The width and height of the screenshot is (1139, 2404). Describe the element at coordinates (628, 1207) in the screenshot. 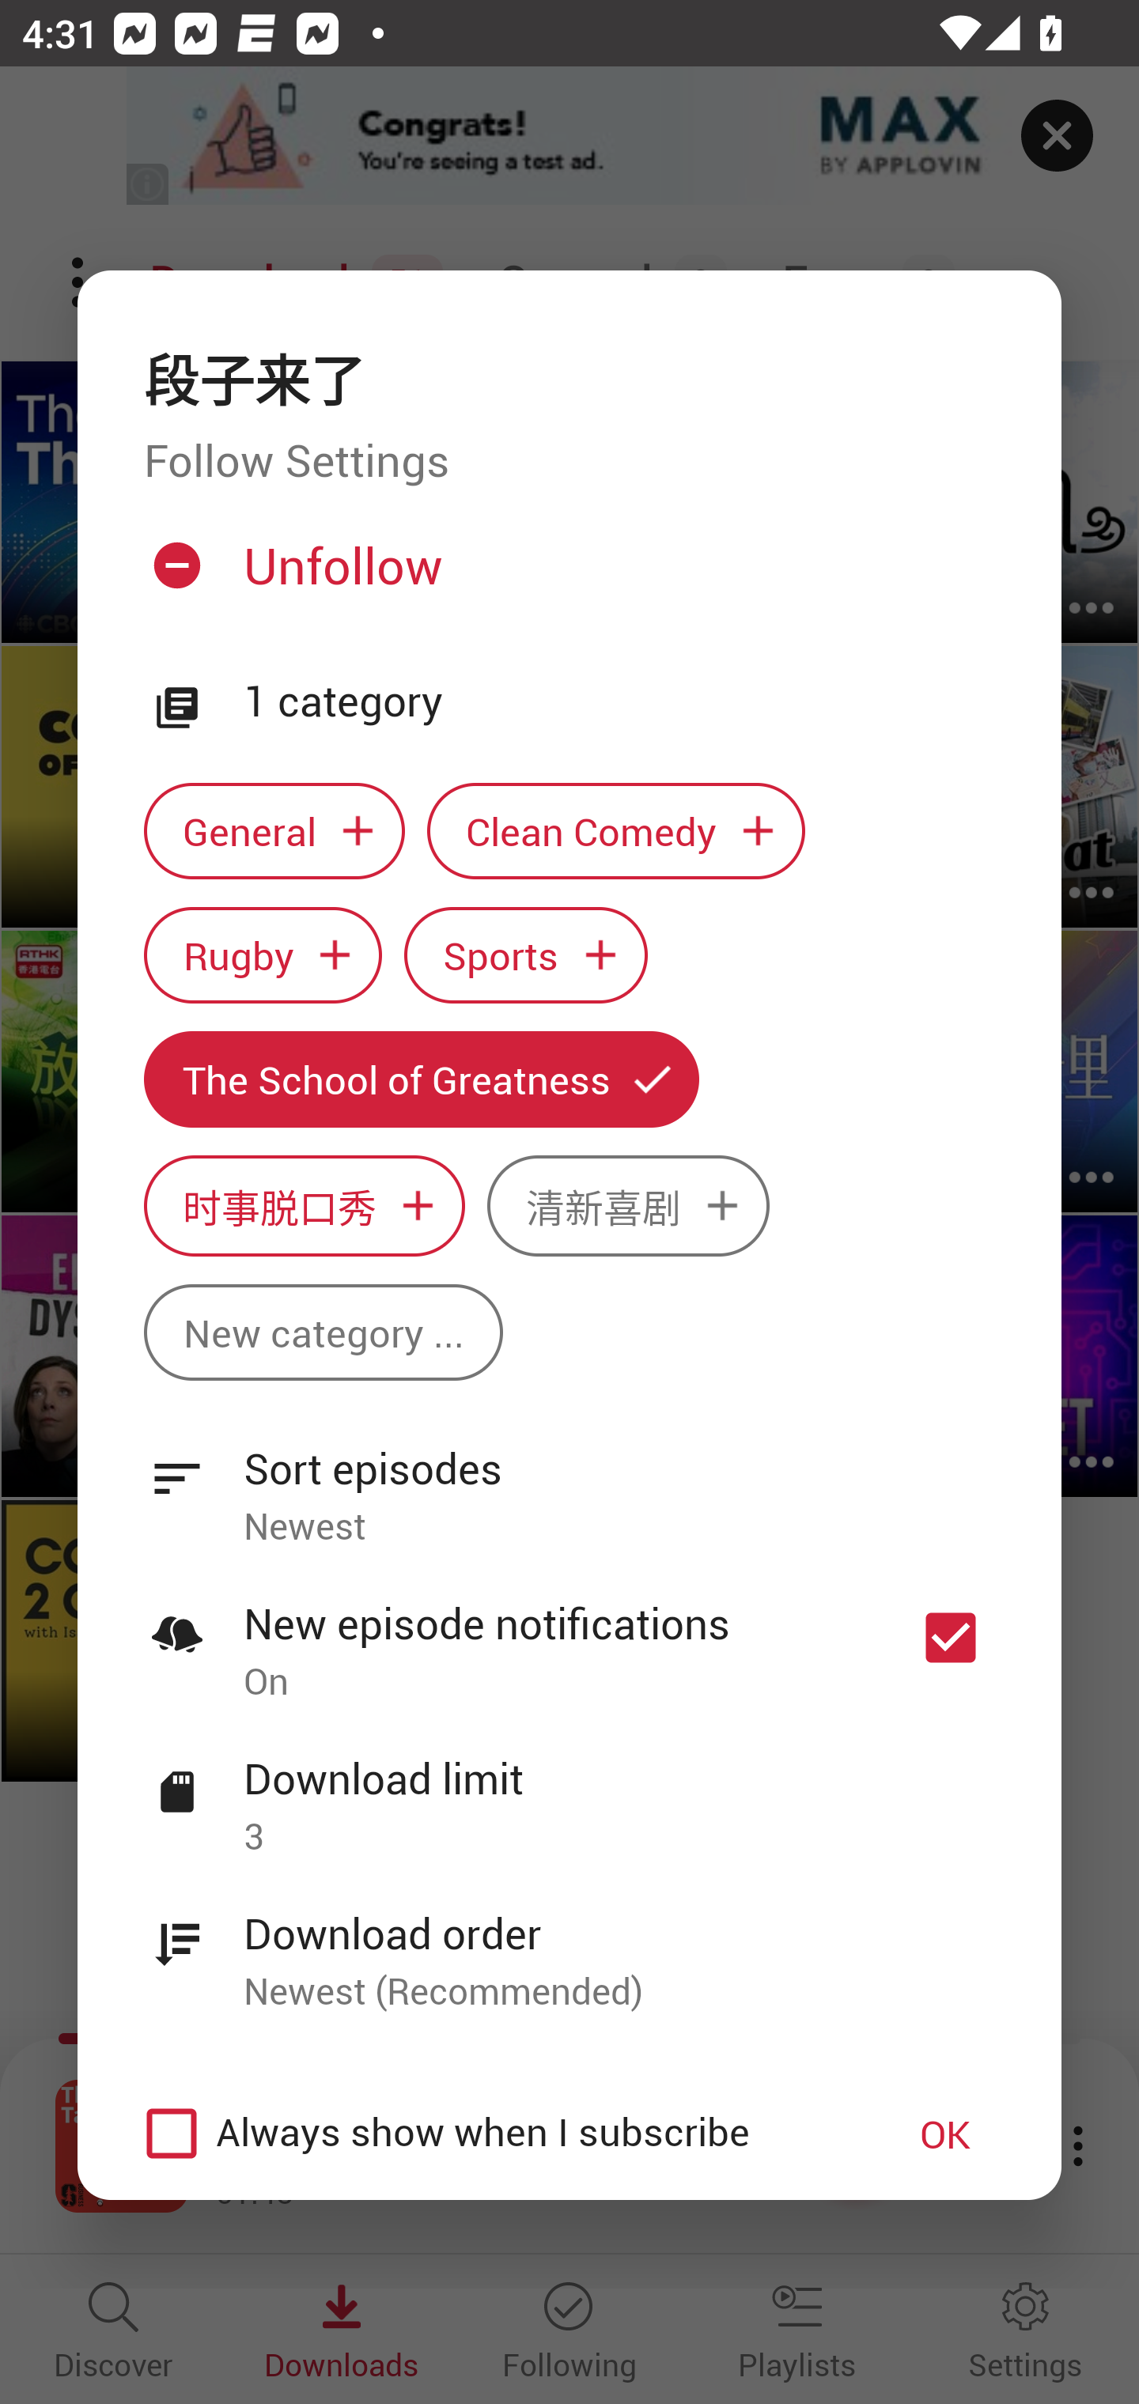

I see `清新喜剧` at that location.